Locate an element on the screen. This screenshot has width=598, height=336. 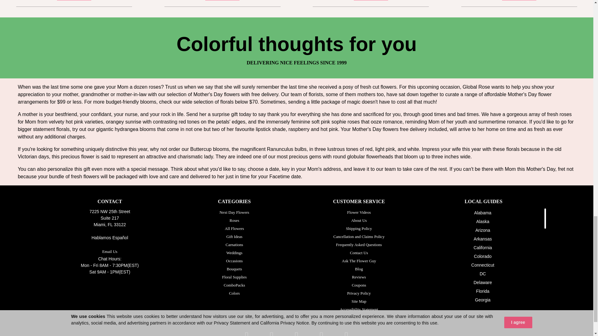
Colorado is located at coordinates (483, 256).